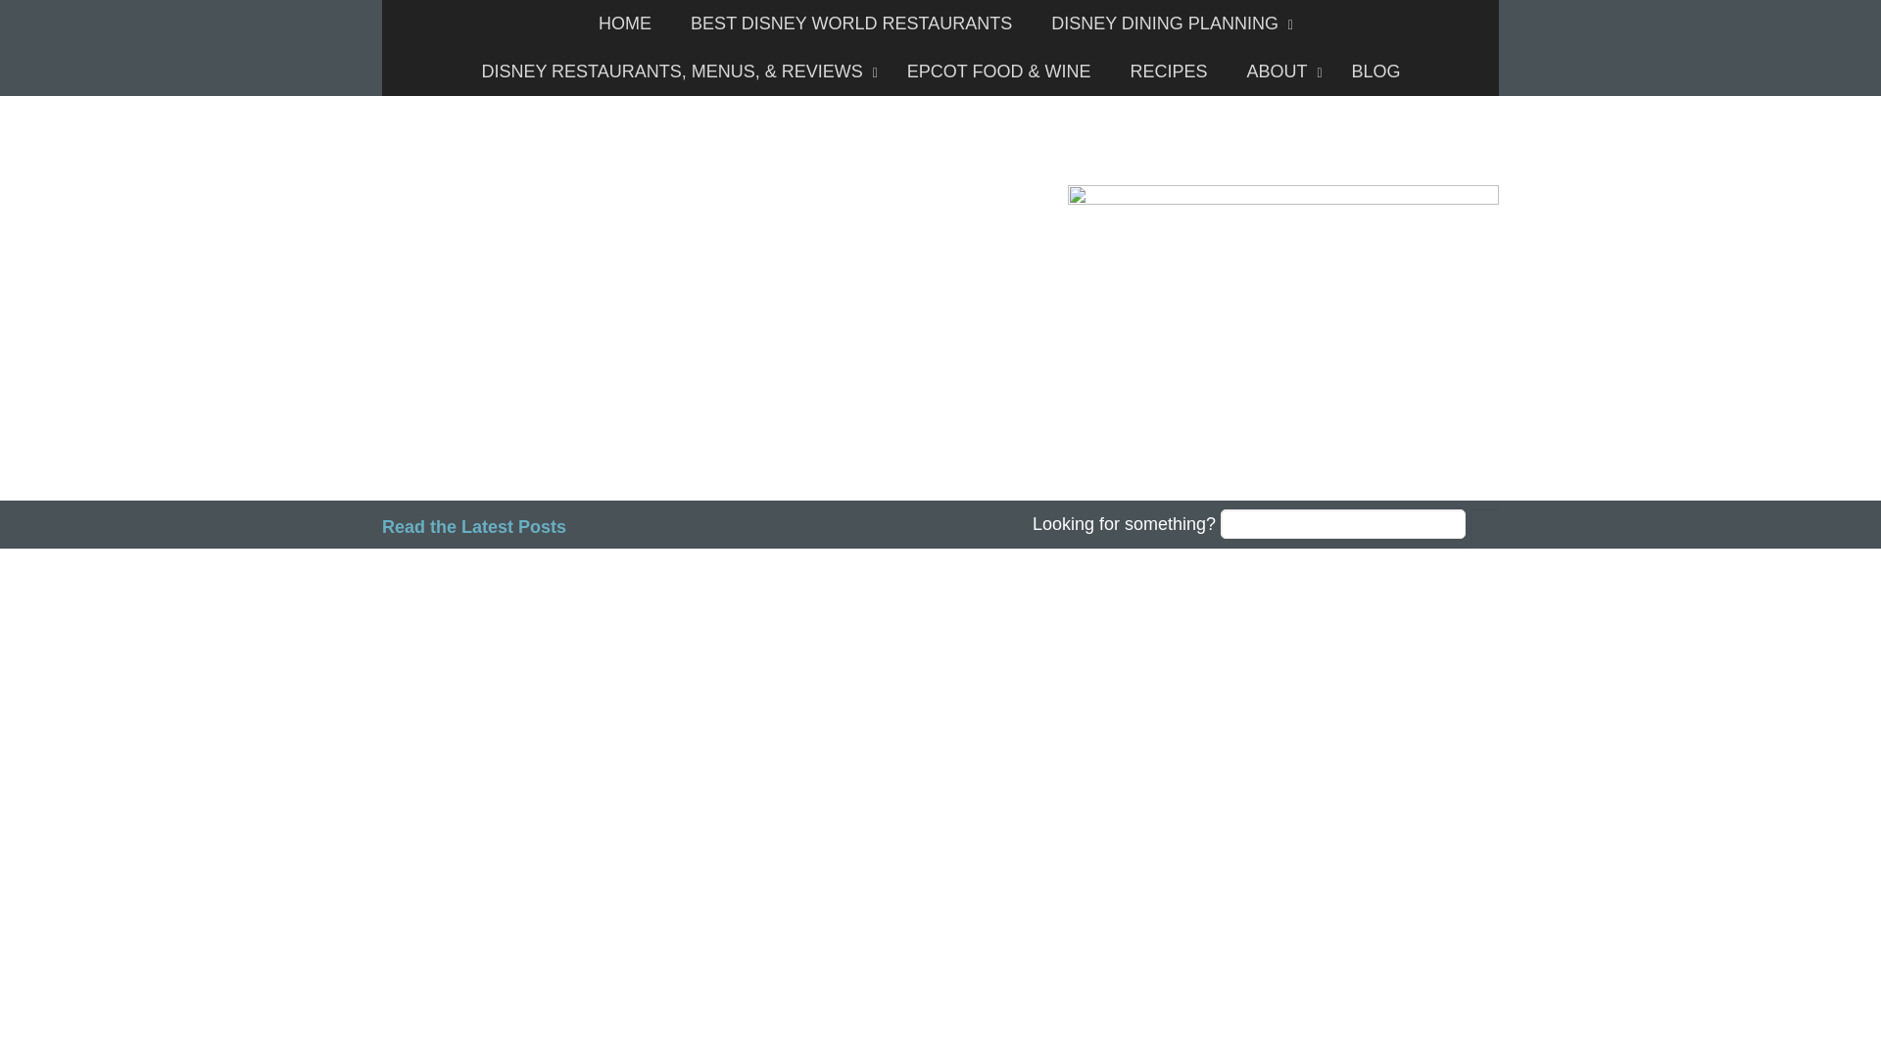 The height and width of the screenshot is (1058, 1881). Describe the element at coordinates (850, 24) in the screenshot. I see `BEST DISNEY WORLD RESTAURANTS` at that location.